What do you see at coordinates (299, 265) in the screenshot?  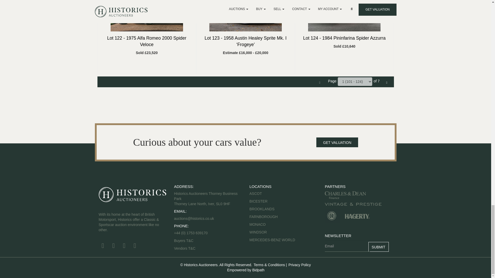 I see `Privacy Policy` at bounding box center [299, 265].